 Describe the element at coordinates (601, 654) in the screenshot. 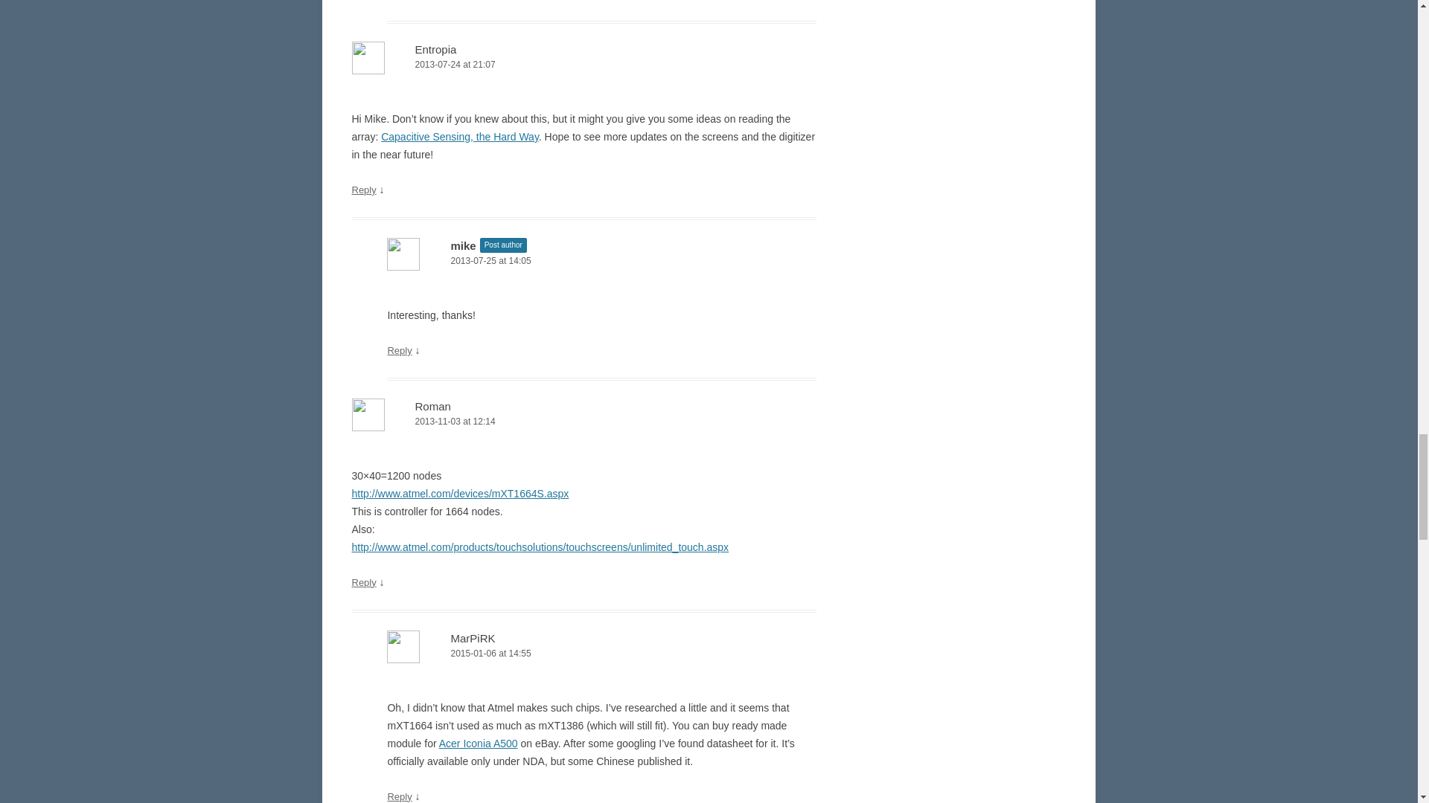

I see `2015-01-06 at 14:55` at that location.